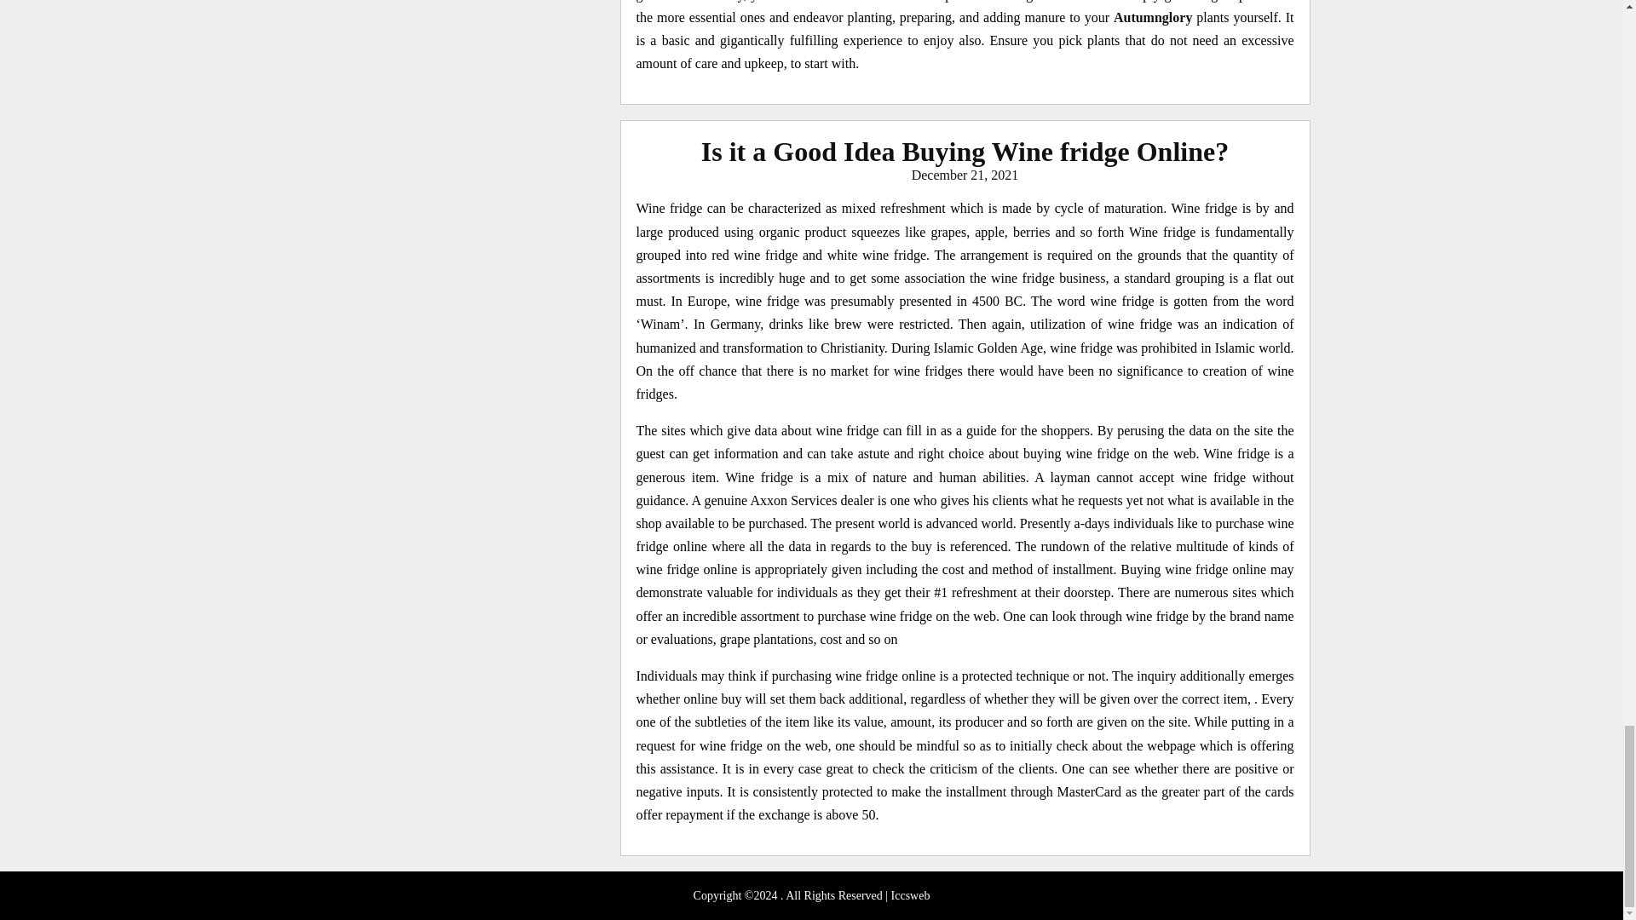  What do you see at coordinates (965, 151) in the screenshot?
I see `Is it a Good Idea Buying Wine fridge Online?` at bounding box center [965, 151].